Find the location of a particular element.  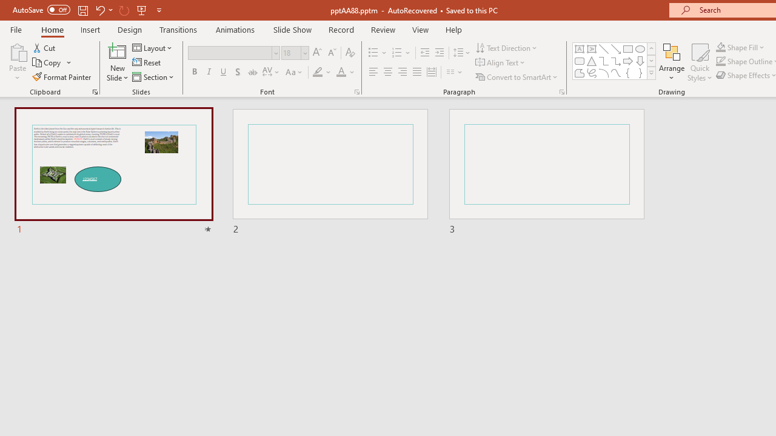

Right Brace is located at coordinates (640, 73).